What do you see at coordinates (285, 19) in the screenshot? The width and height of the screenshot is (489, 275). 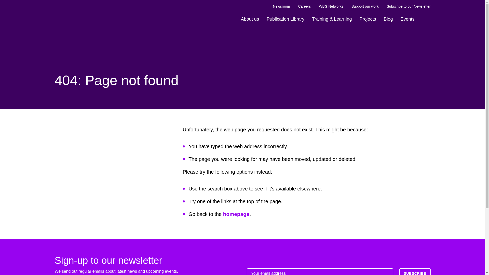 I see `Publication Library` at bounding box center [285, 19].